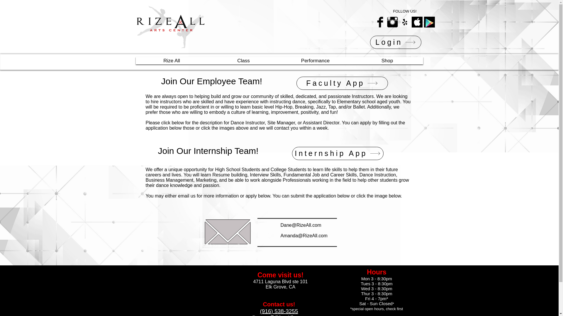 This screenshot has height=316, width=563. I want to click on Performance, so click(316, 61).